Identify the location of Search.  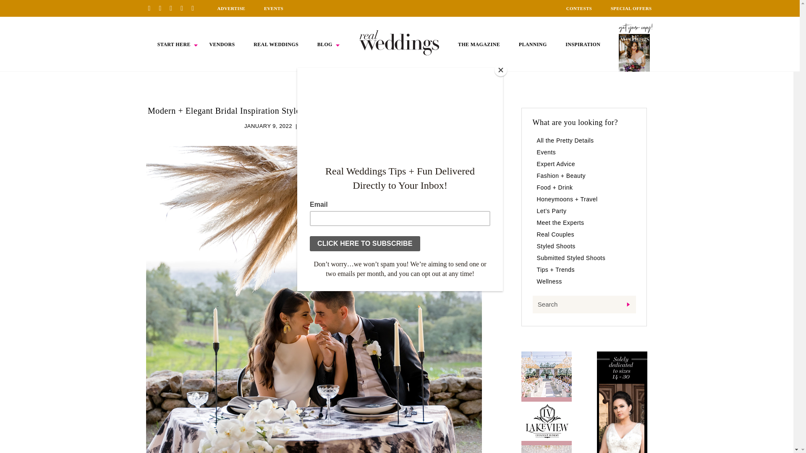
(584, 305).